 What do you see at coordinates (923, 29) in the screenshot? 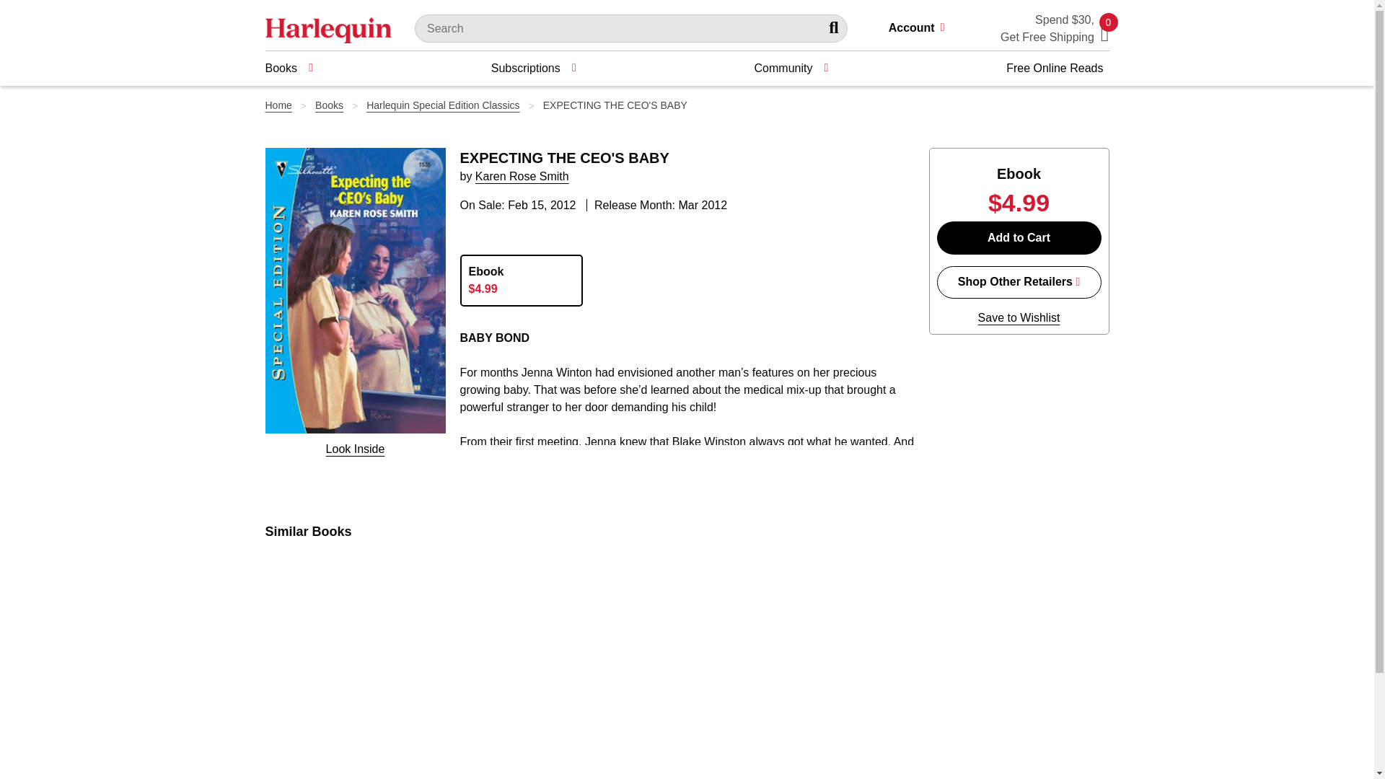
I see `Account` at bounding box center [923, 29].